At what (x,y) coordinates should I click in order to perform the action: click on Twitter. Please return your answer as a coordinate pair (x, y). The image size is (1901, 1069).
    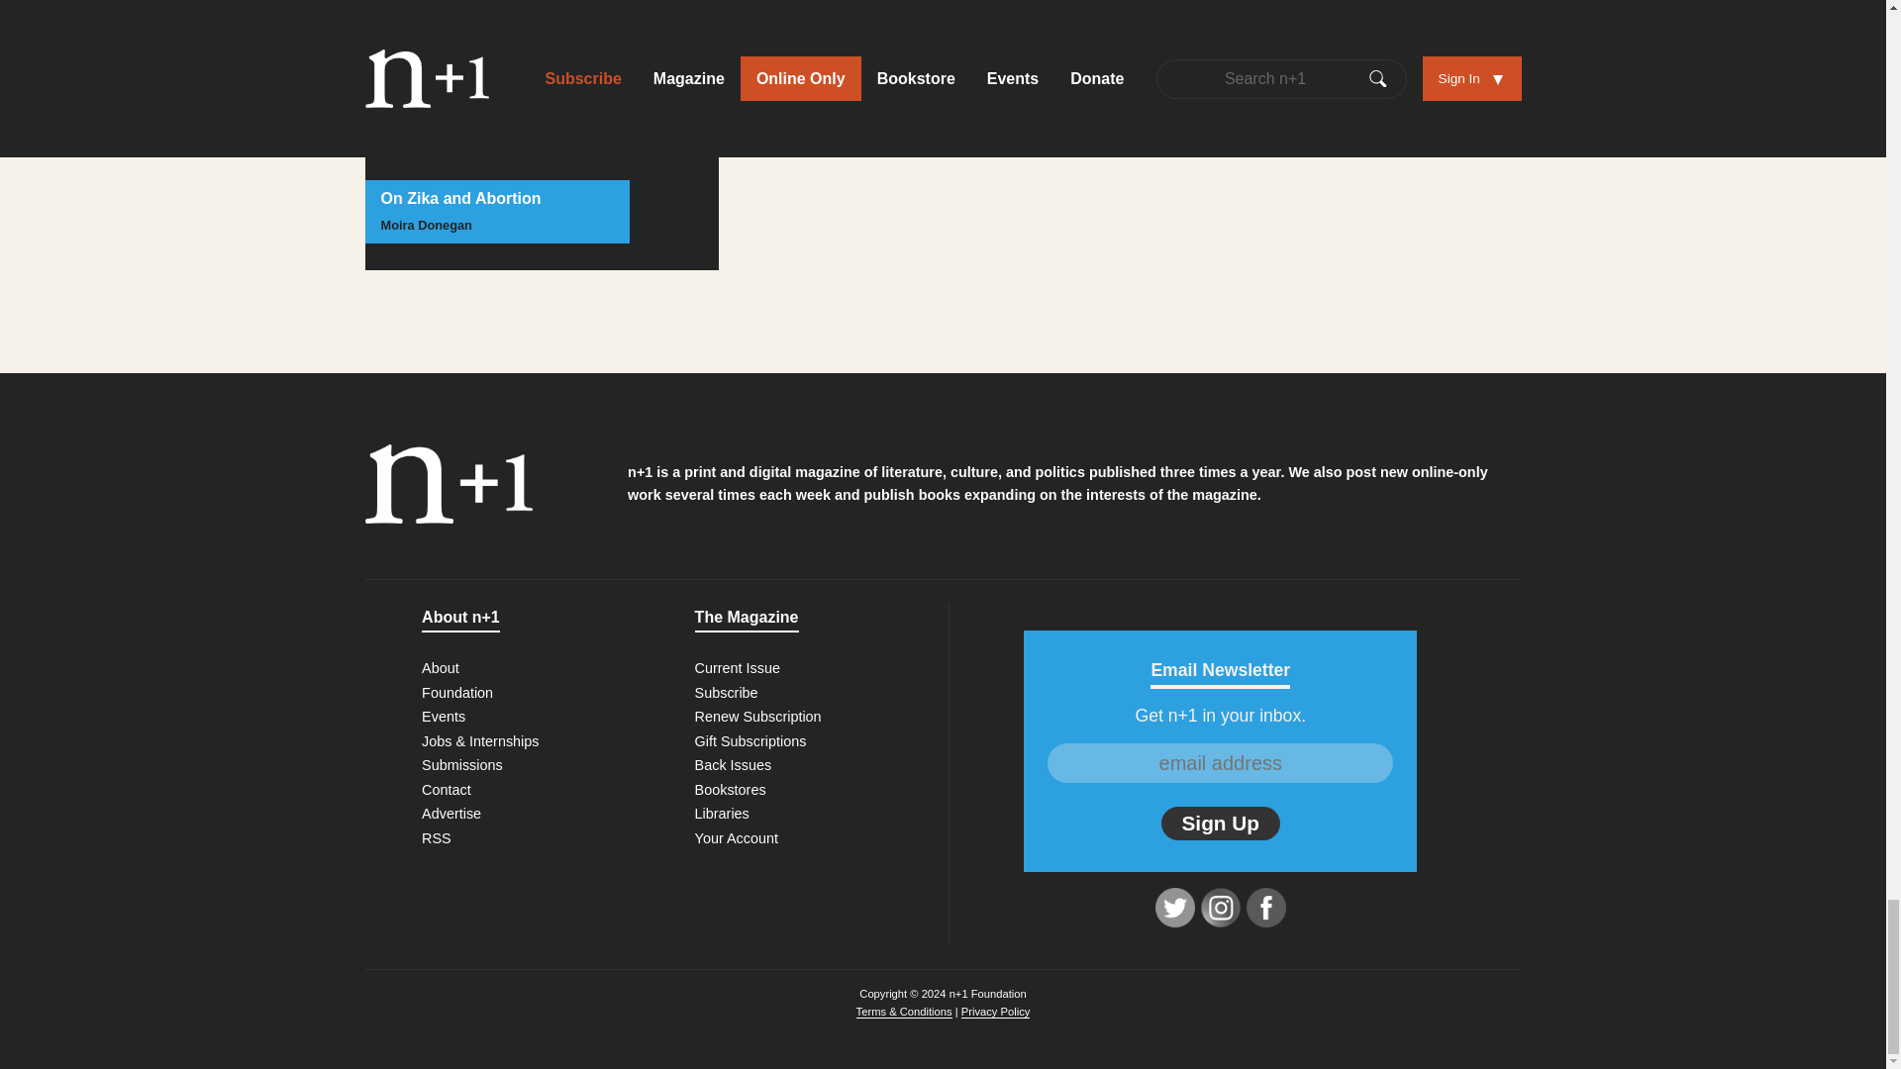
    Looking at the image, I should click on (1175, 908).